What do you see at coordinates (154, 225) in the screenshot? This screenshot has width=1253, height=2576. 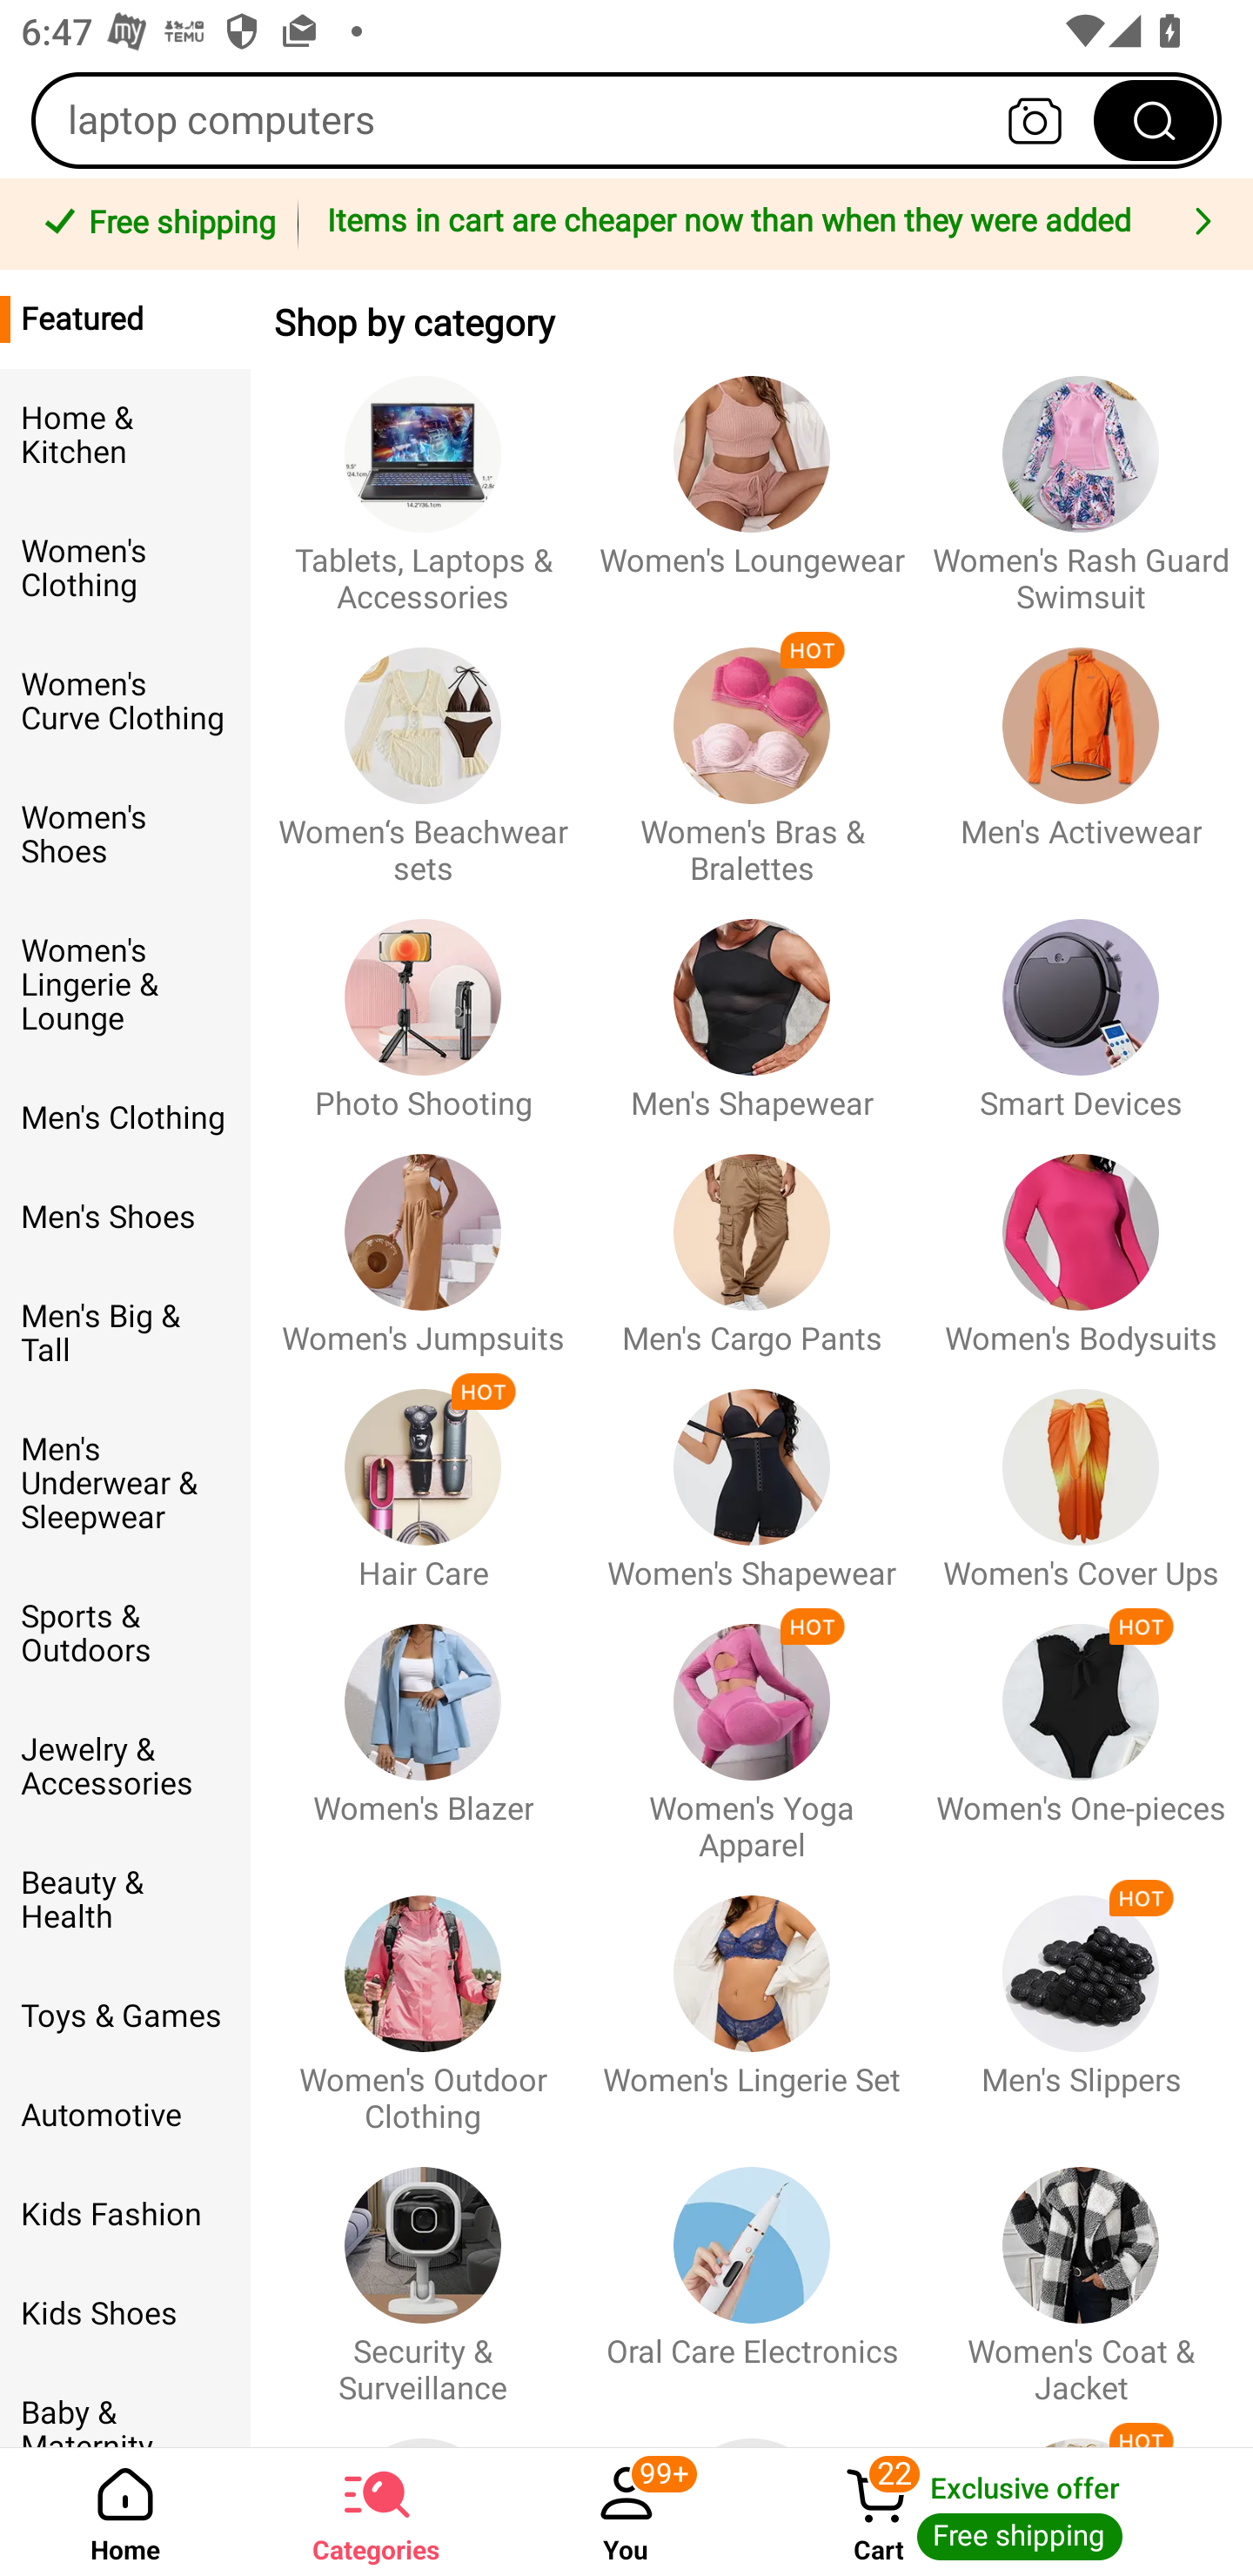 I see ` Free shipping` at bounding box center [154, 225].